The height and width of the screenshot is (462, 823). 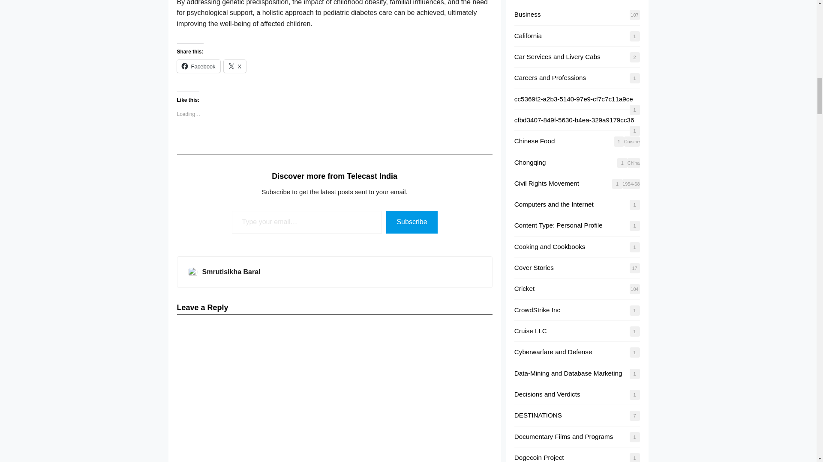 I want to click on Click to share on X, so click(x=235, y=66).